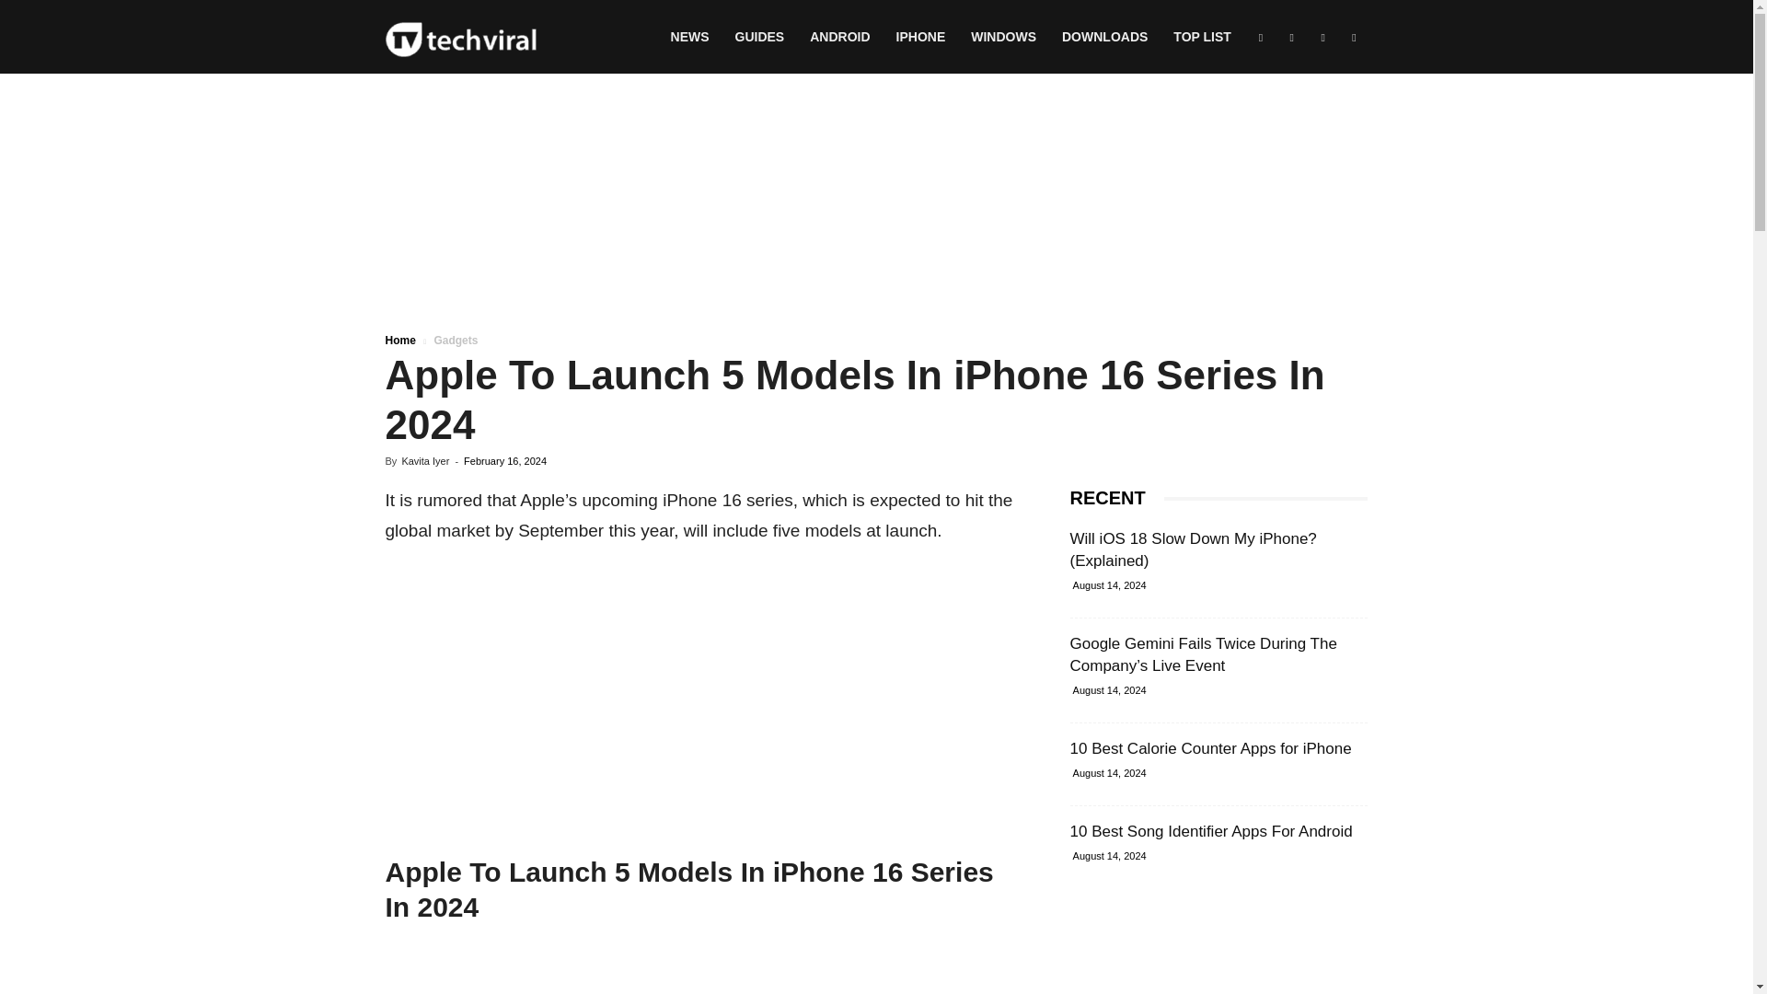 The image size is (1767, 994). Describe the element at coordinates (399, 340) in the screenshot. I see `Home` at that location.